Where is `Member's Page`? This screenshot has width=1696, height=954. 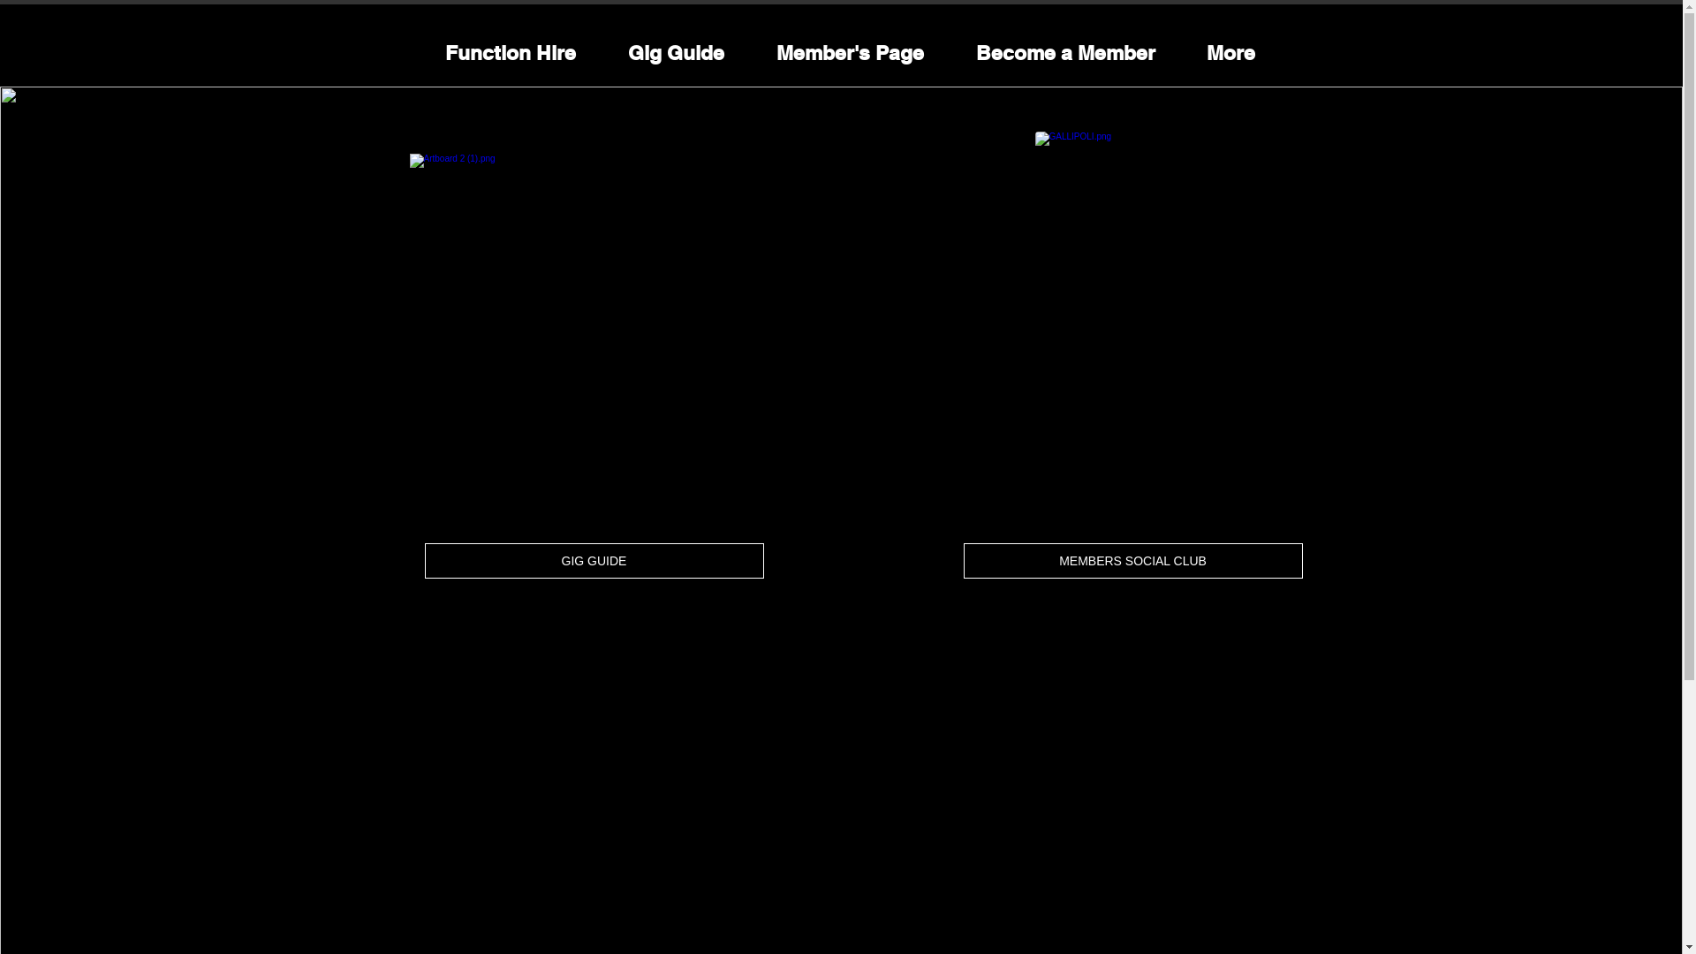 Member's Page is located at coordinates (851, 53).